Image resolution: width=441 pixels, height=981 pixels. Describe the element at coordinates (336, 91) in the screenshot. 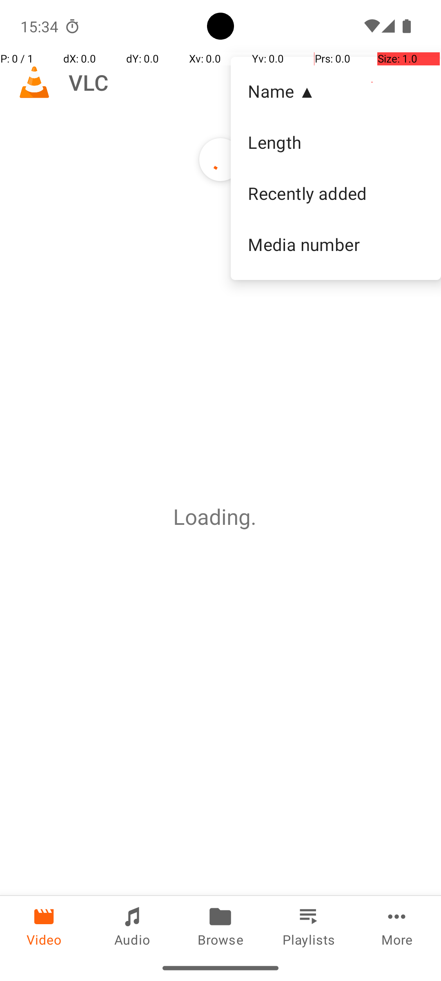

I see `Name. Ascending` at that location.